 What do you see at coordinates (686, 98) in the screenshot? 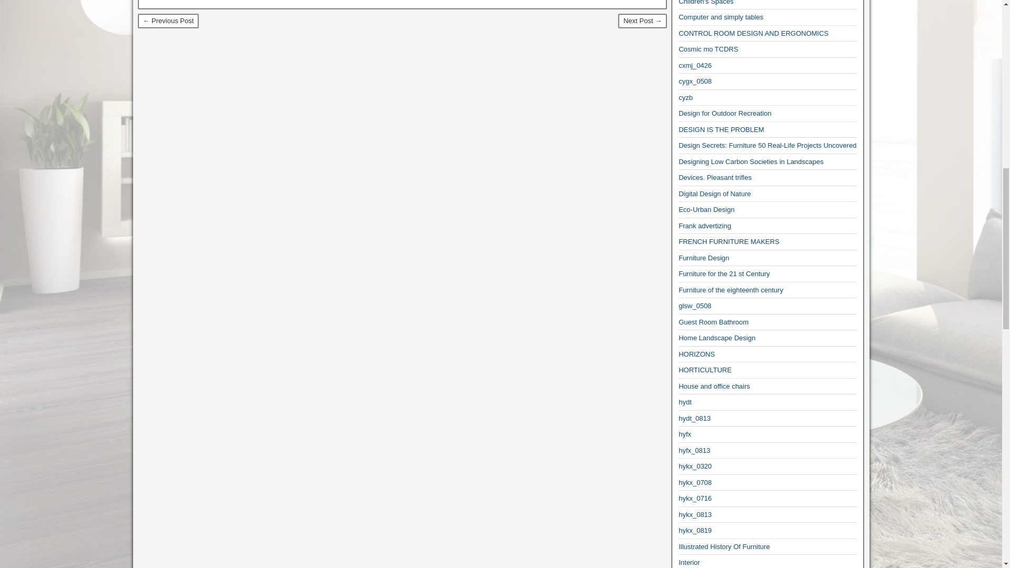
I see `cyzb` at bounding box center [686, 98].